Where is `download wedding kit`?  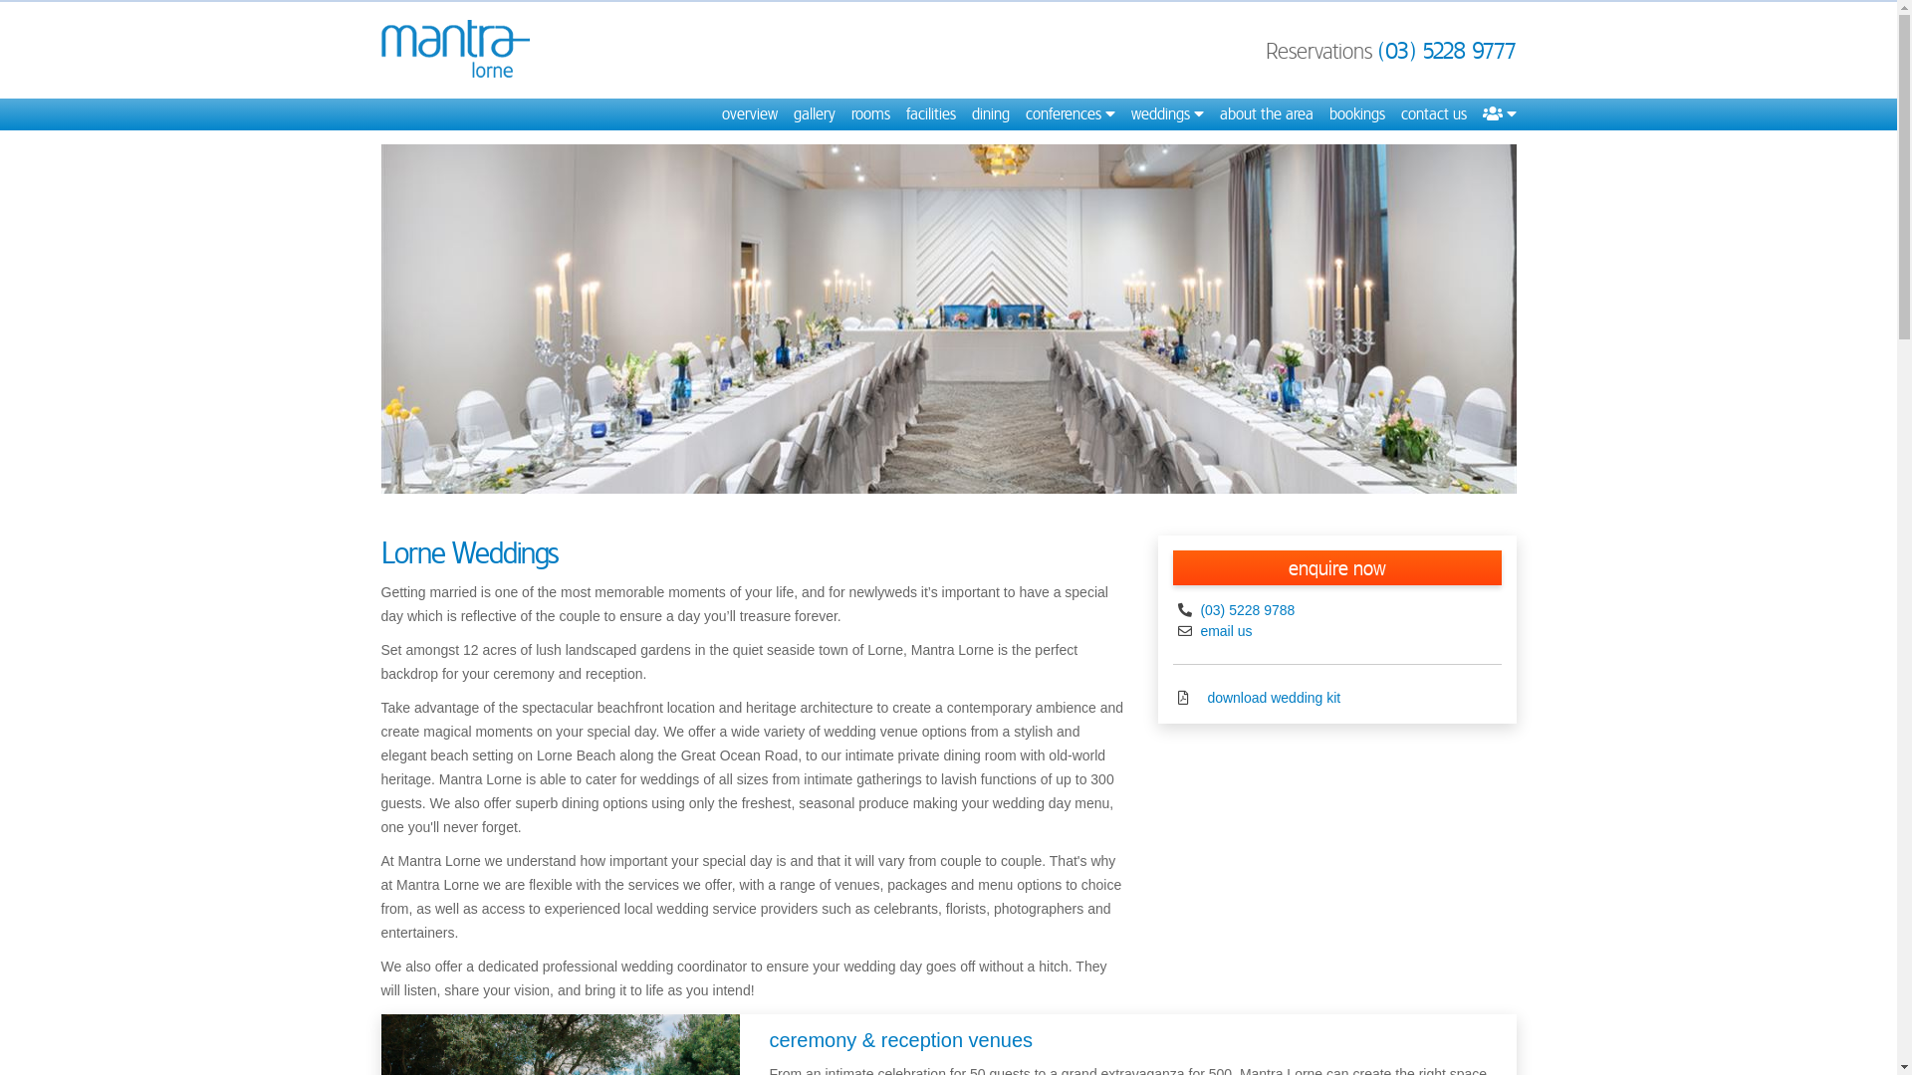 download wedding kit is located at coordinates (1272, 698).